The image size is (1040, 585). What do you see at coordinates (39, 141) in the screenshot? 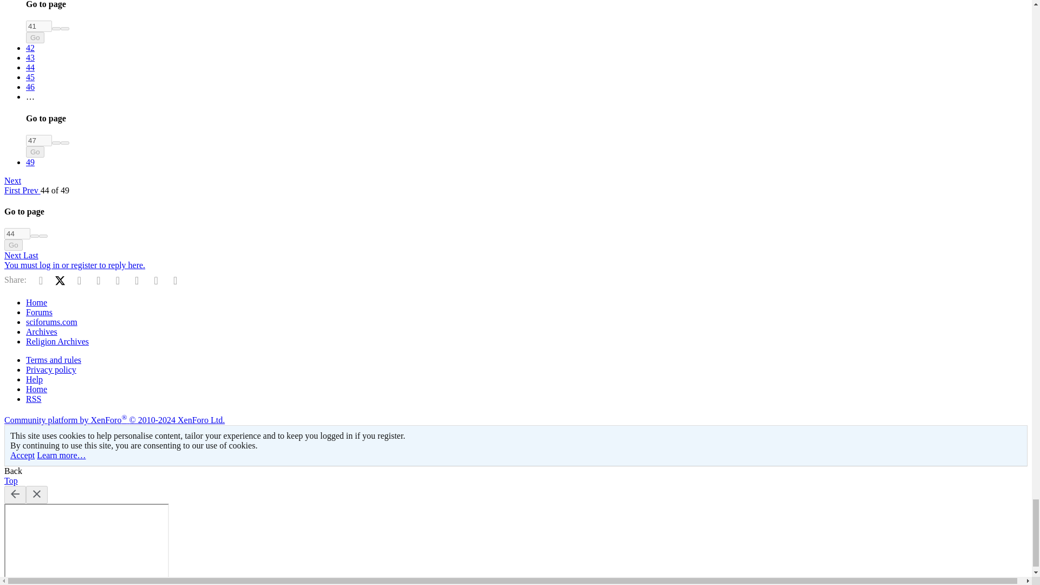
I see `47` at bounding box center [39, 141].